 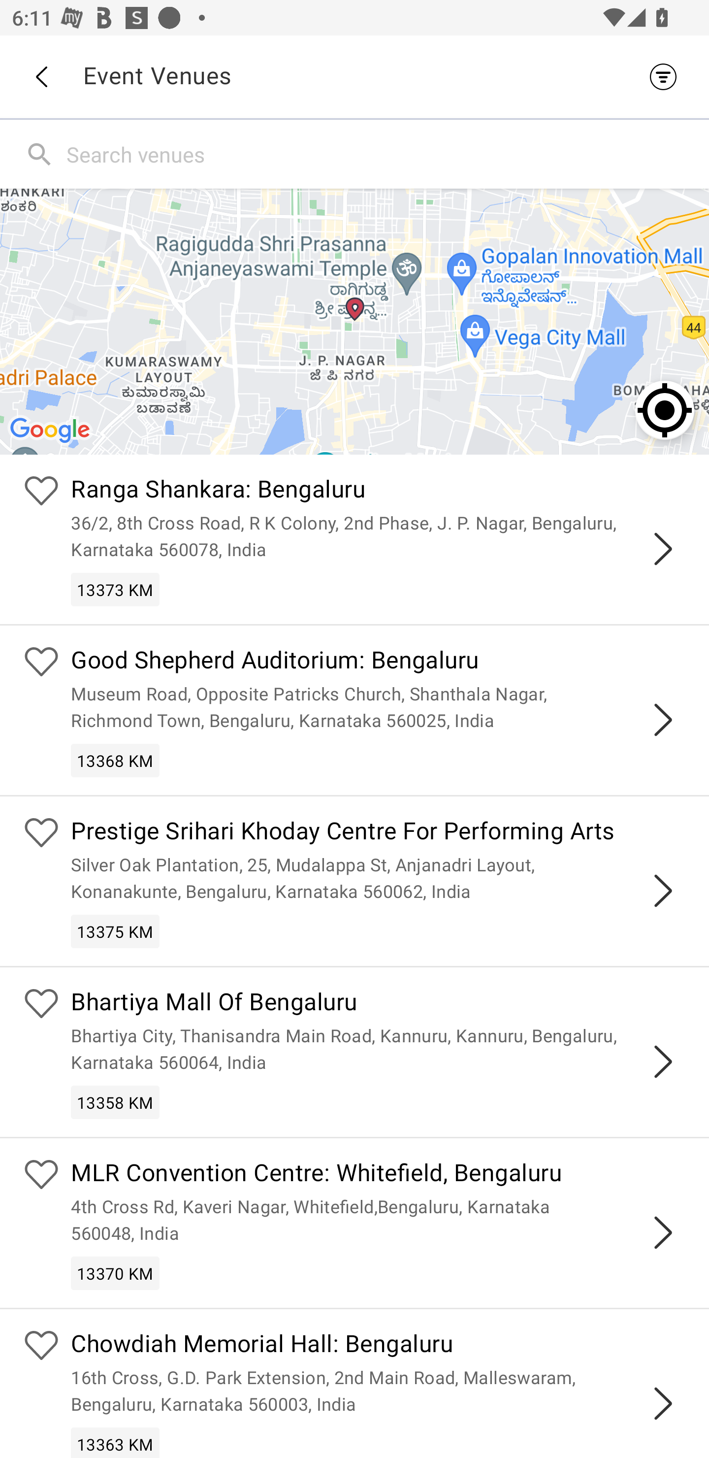 I want to click on 13358 KM, so click(x=115, y=1103).